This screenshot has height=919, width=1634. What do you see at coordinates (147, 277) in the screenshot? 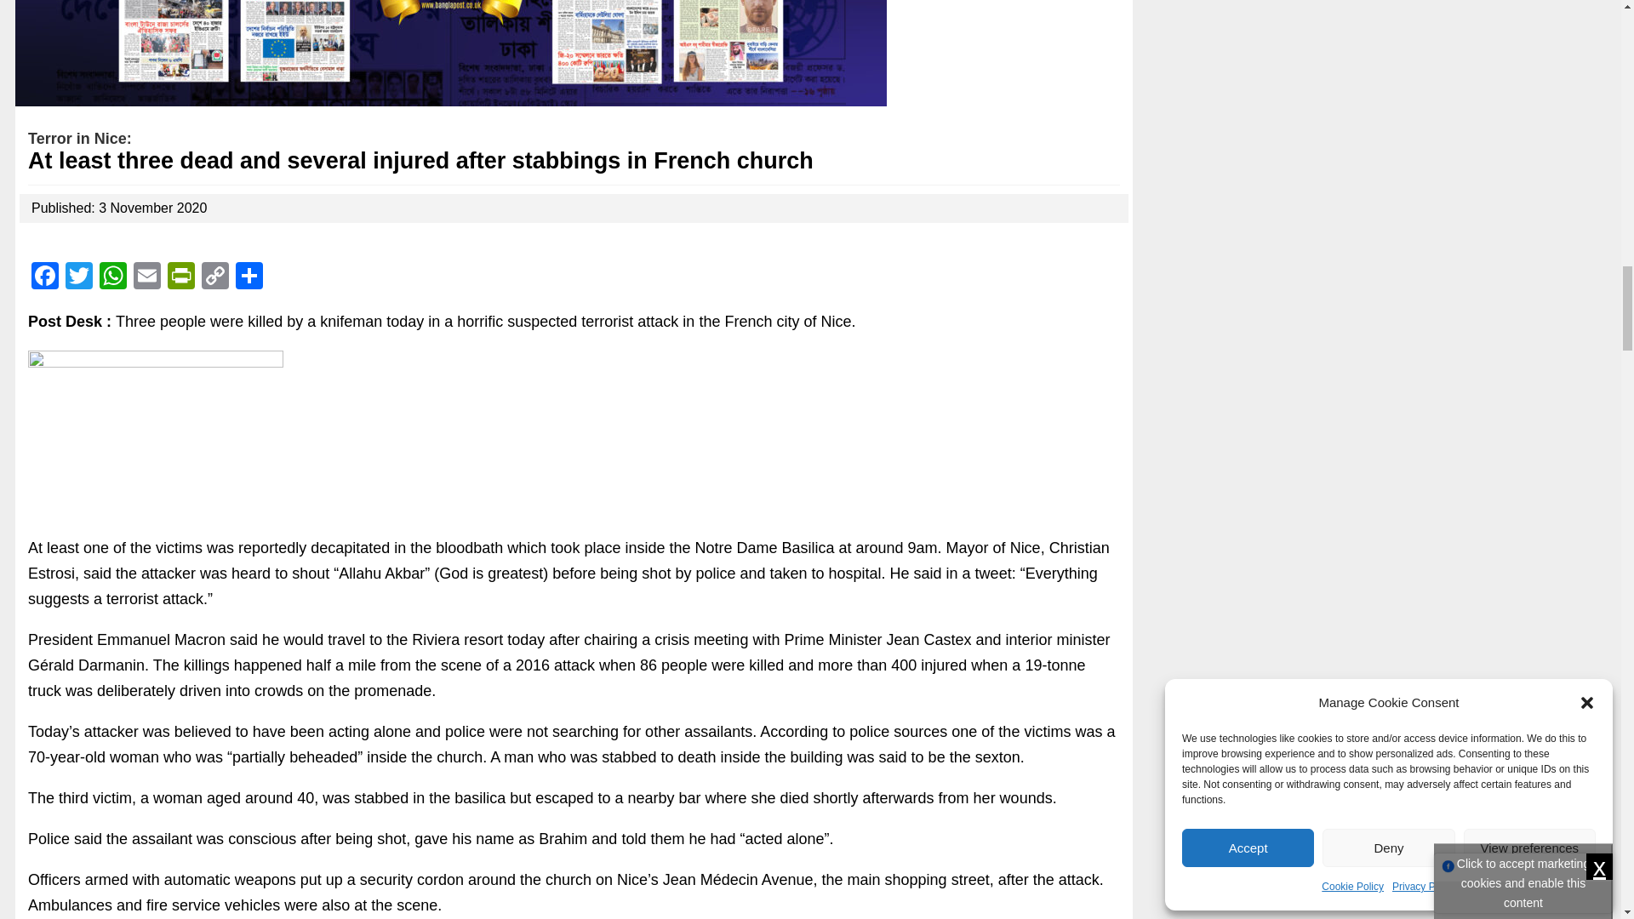
I see `Email` at bounding box center [147, 277].